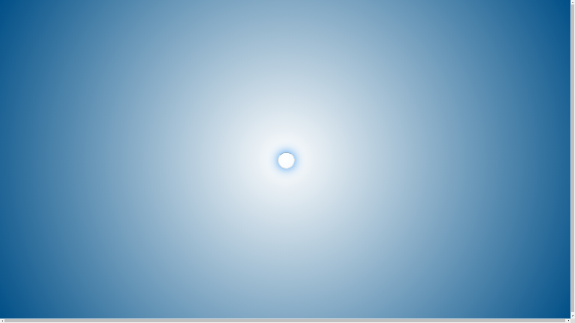 The height and width of the screenshot is (323, 575). I want to click on PRODUCTS, so click(25, 65).